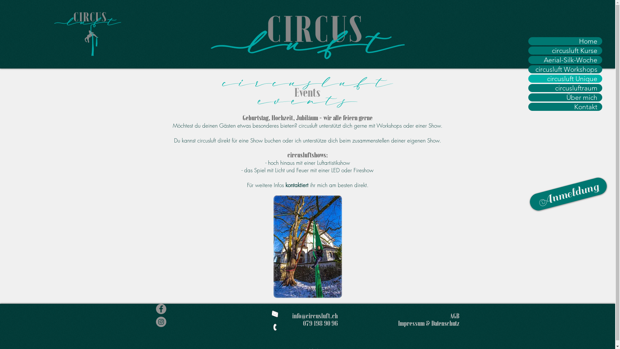 This screenshot has width=620, height=349. I want to click on circusluftraum, so click(565, 88).